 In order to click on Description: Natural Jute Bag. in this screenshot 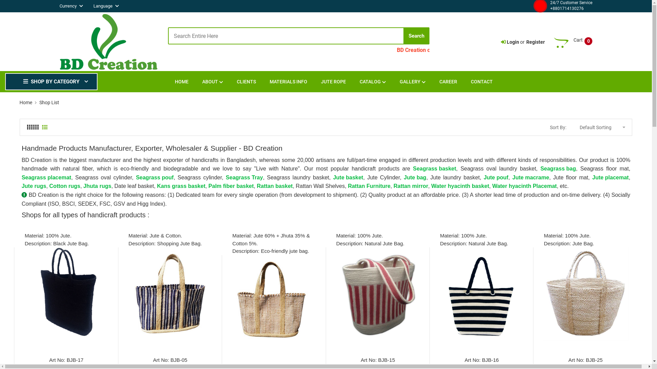, I will do `click(474, 244)`.